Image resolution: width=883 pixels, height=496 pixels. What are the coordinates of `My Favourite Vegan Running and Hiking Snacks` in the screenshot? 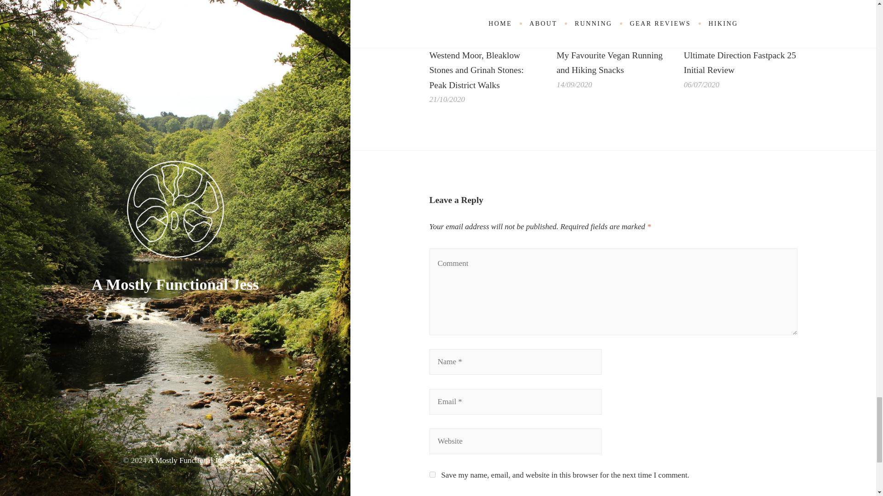 It's located at (613, 20).